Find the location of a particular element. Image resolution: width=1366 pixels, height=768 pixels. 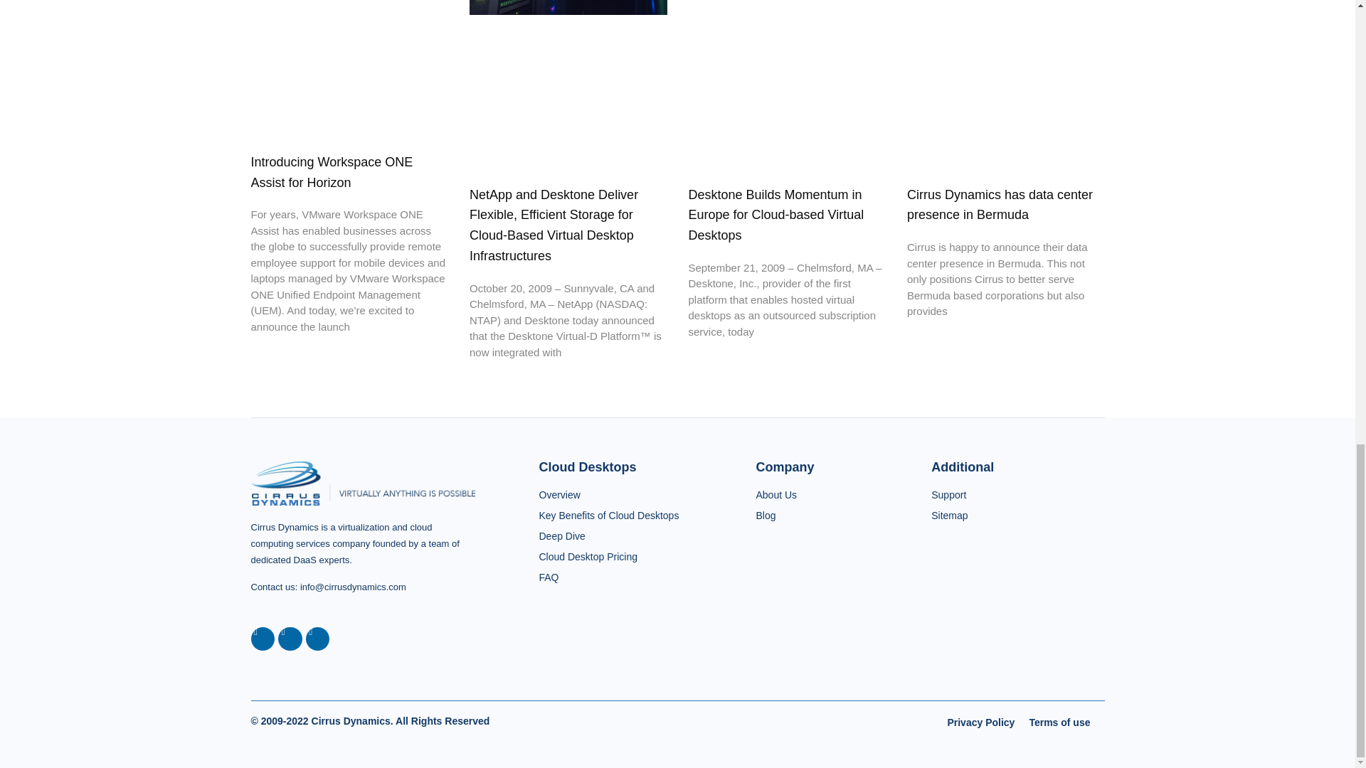

Cloud Desktop Pricing is located at coordinates (621, 556).